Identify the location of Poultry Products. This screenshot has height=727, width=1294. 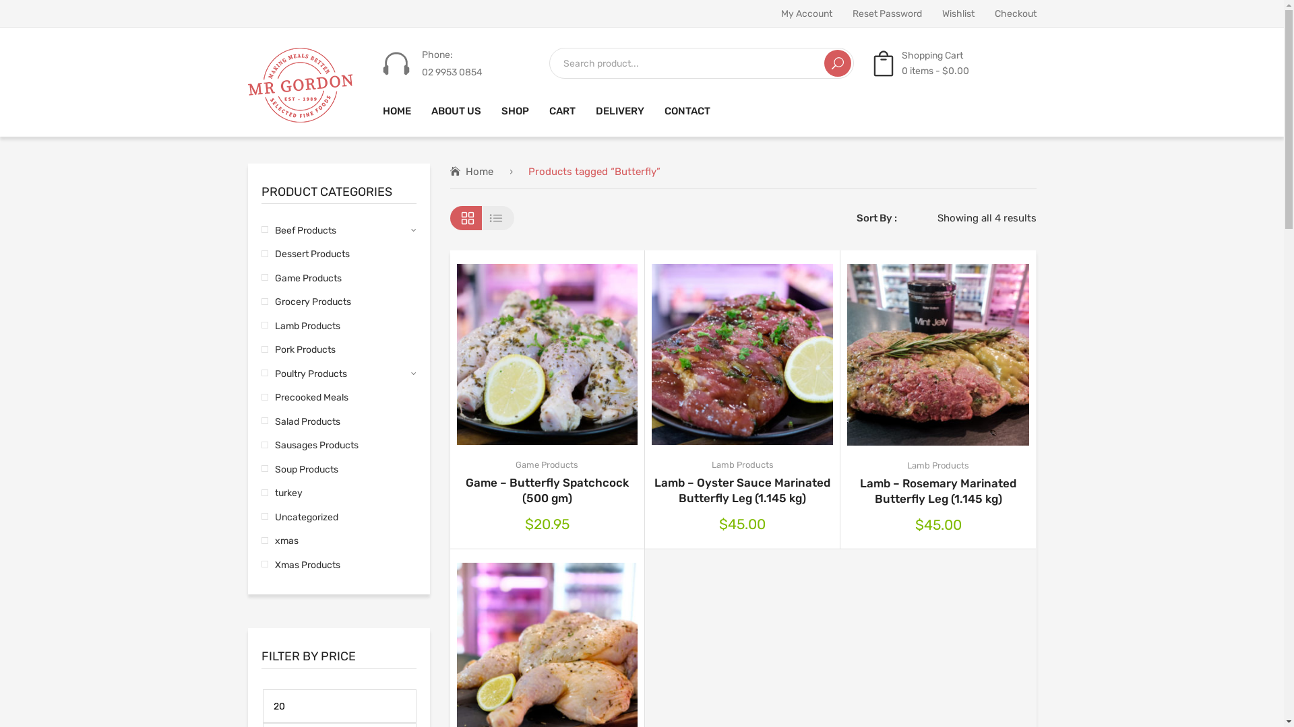
(305, 374).